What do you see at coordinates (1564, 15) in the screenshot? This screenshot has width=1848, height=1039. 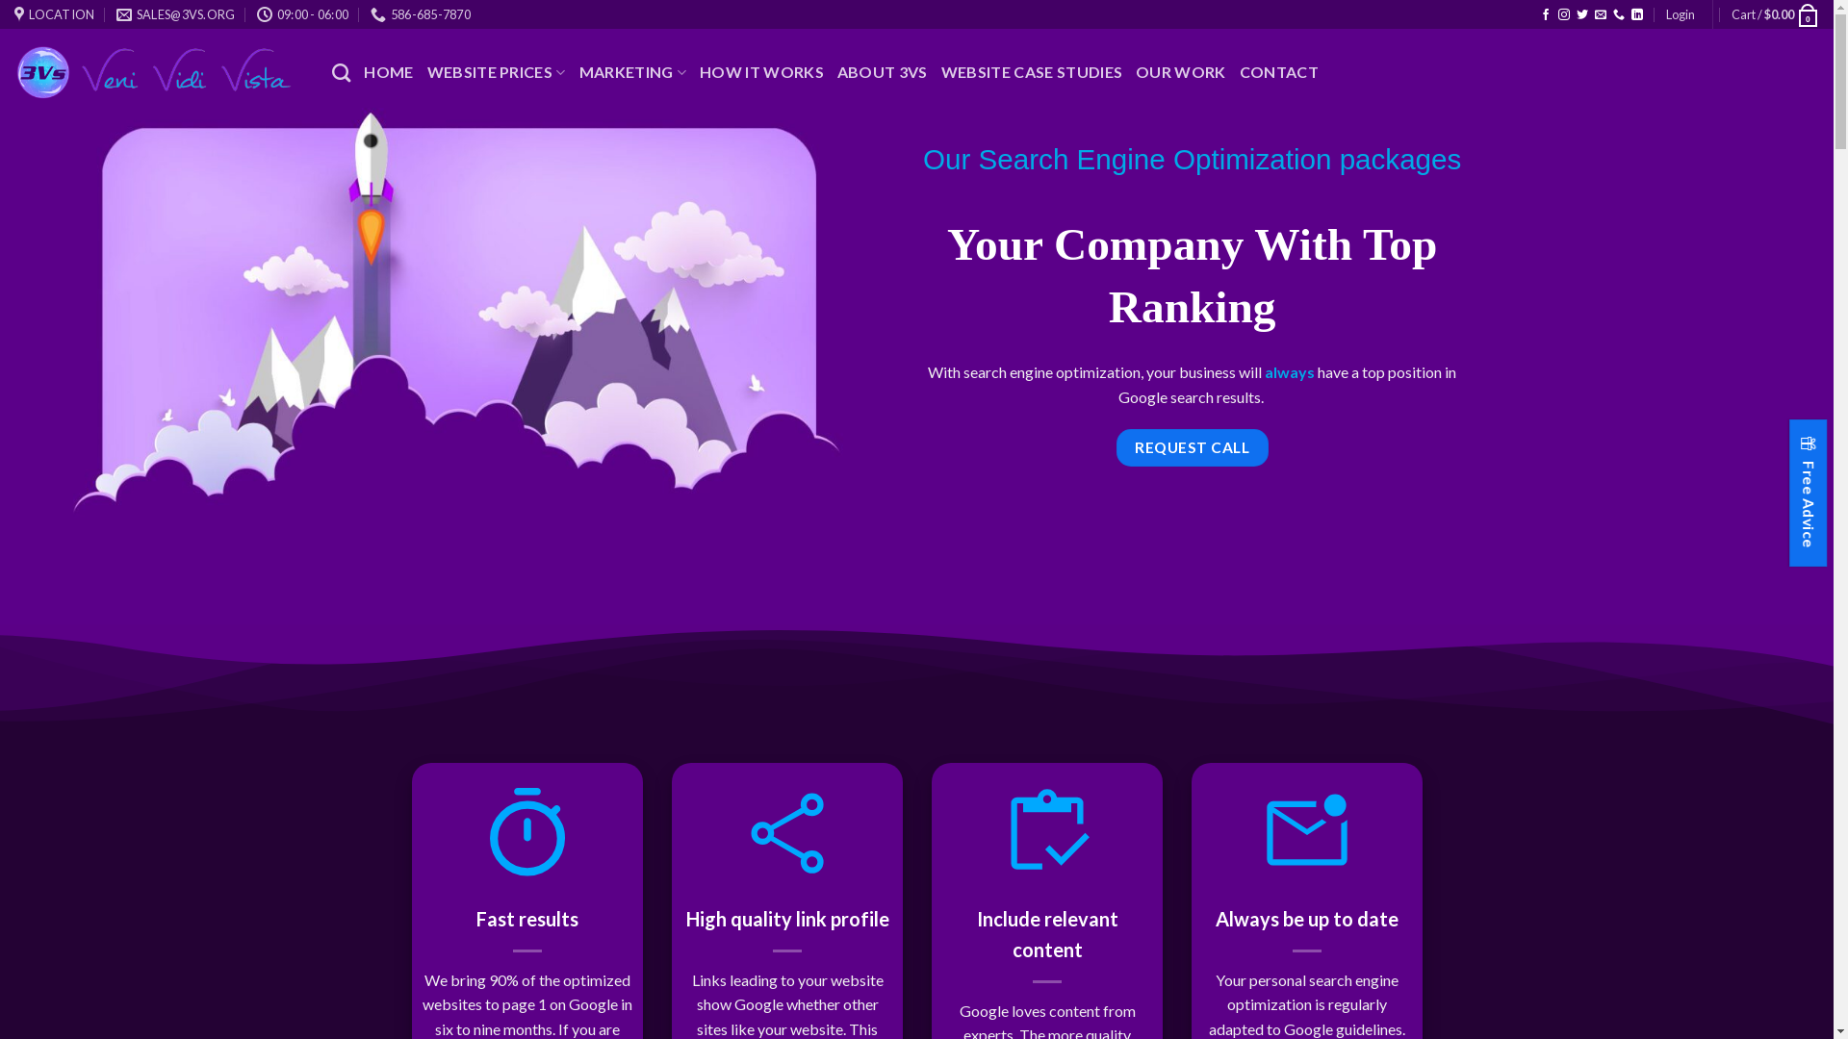 I see `Follow on Instagram` at bounding box center [1564, 15].